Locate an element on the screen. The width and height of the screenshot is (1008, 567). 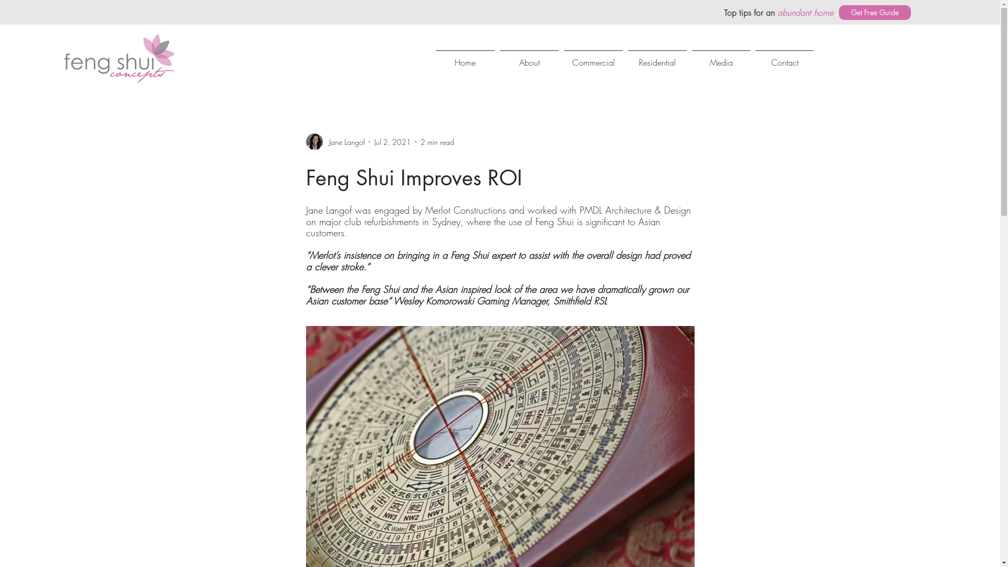
Contact is located at coordinates (784, 58).